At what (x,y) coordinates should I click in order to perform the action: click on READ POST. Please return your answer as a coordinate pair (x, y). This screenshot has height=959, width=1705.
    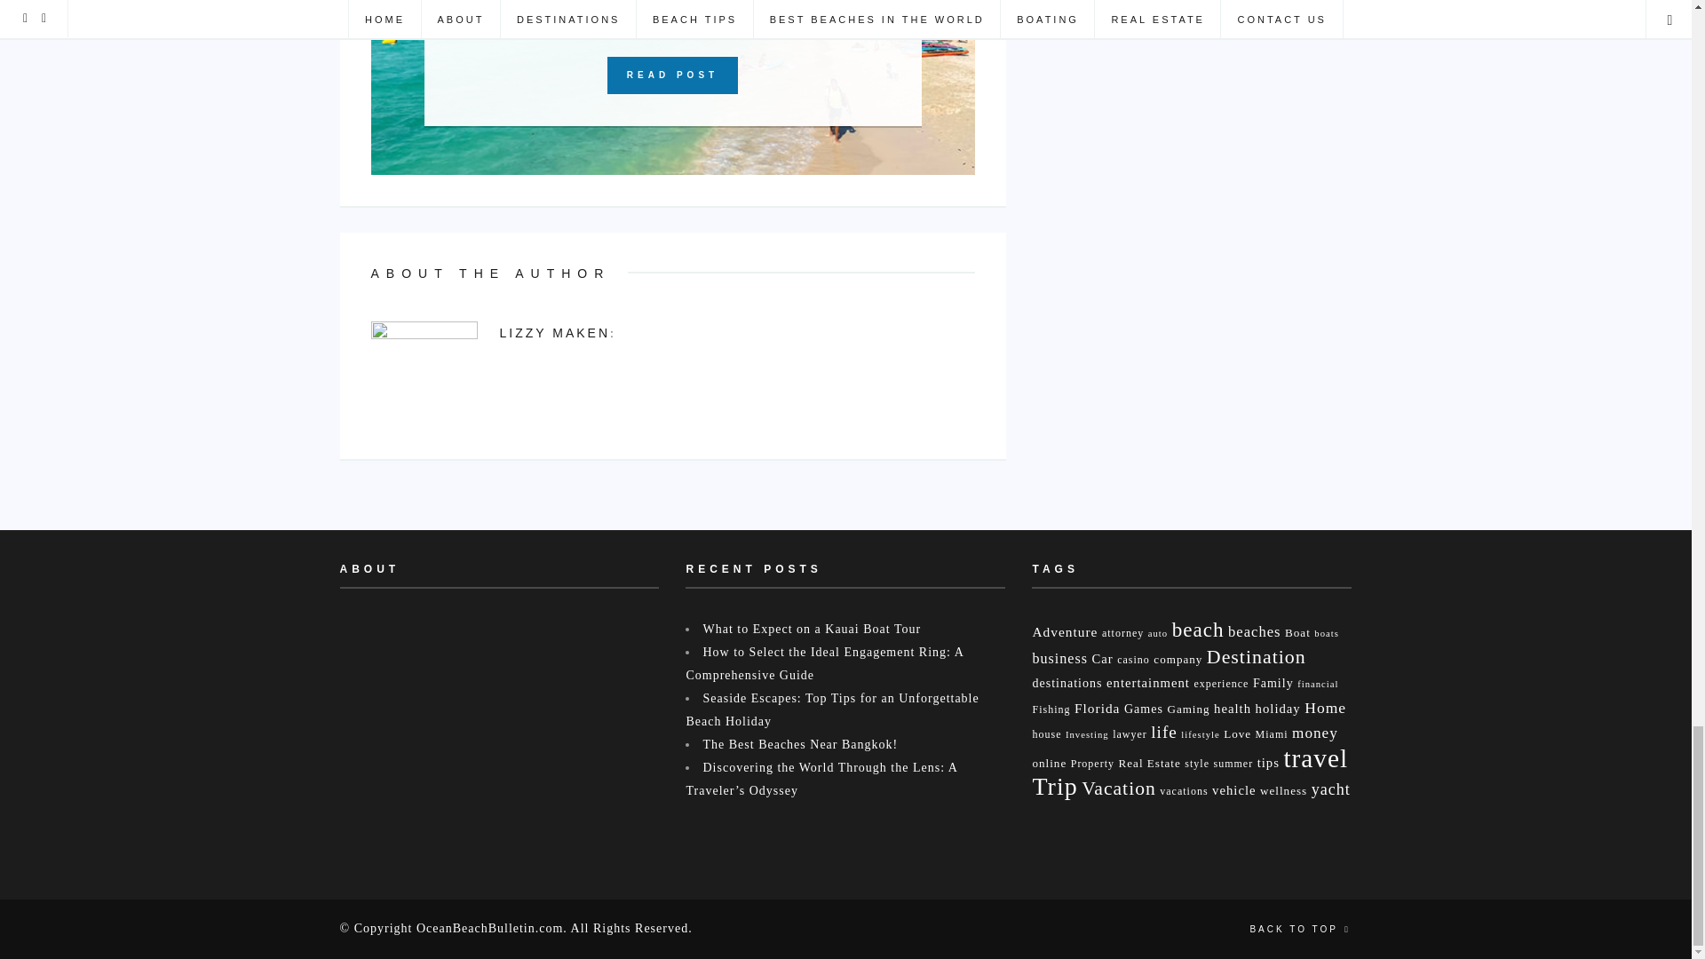
    Looking at the image, I should click on (672, 75).